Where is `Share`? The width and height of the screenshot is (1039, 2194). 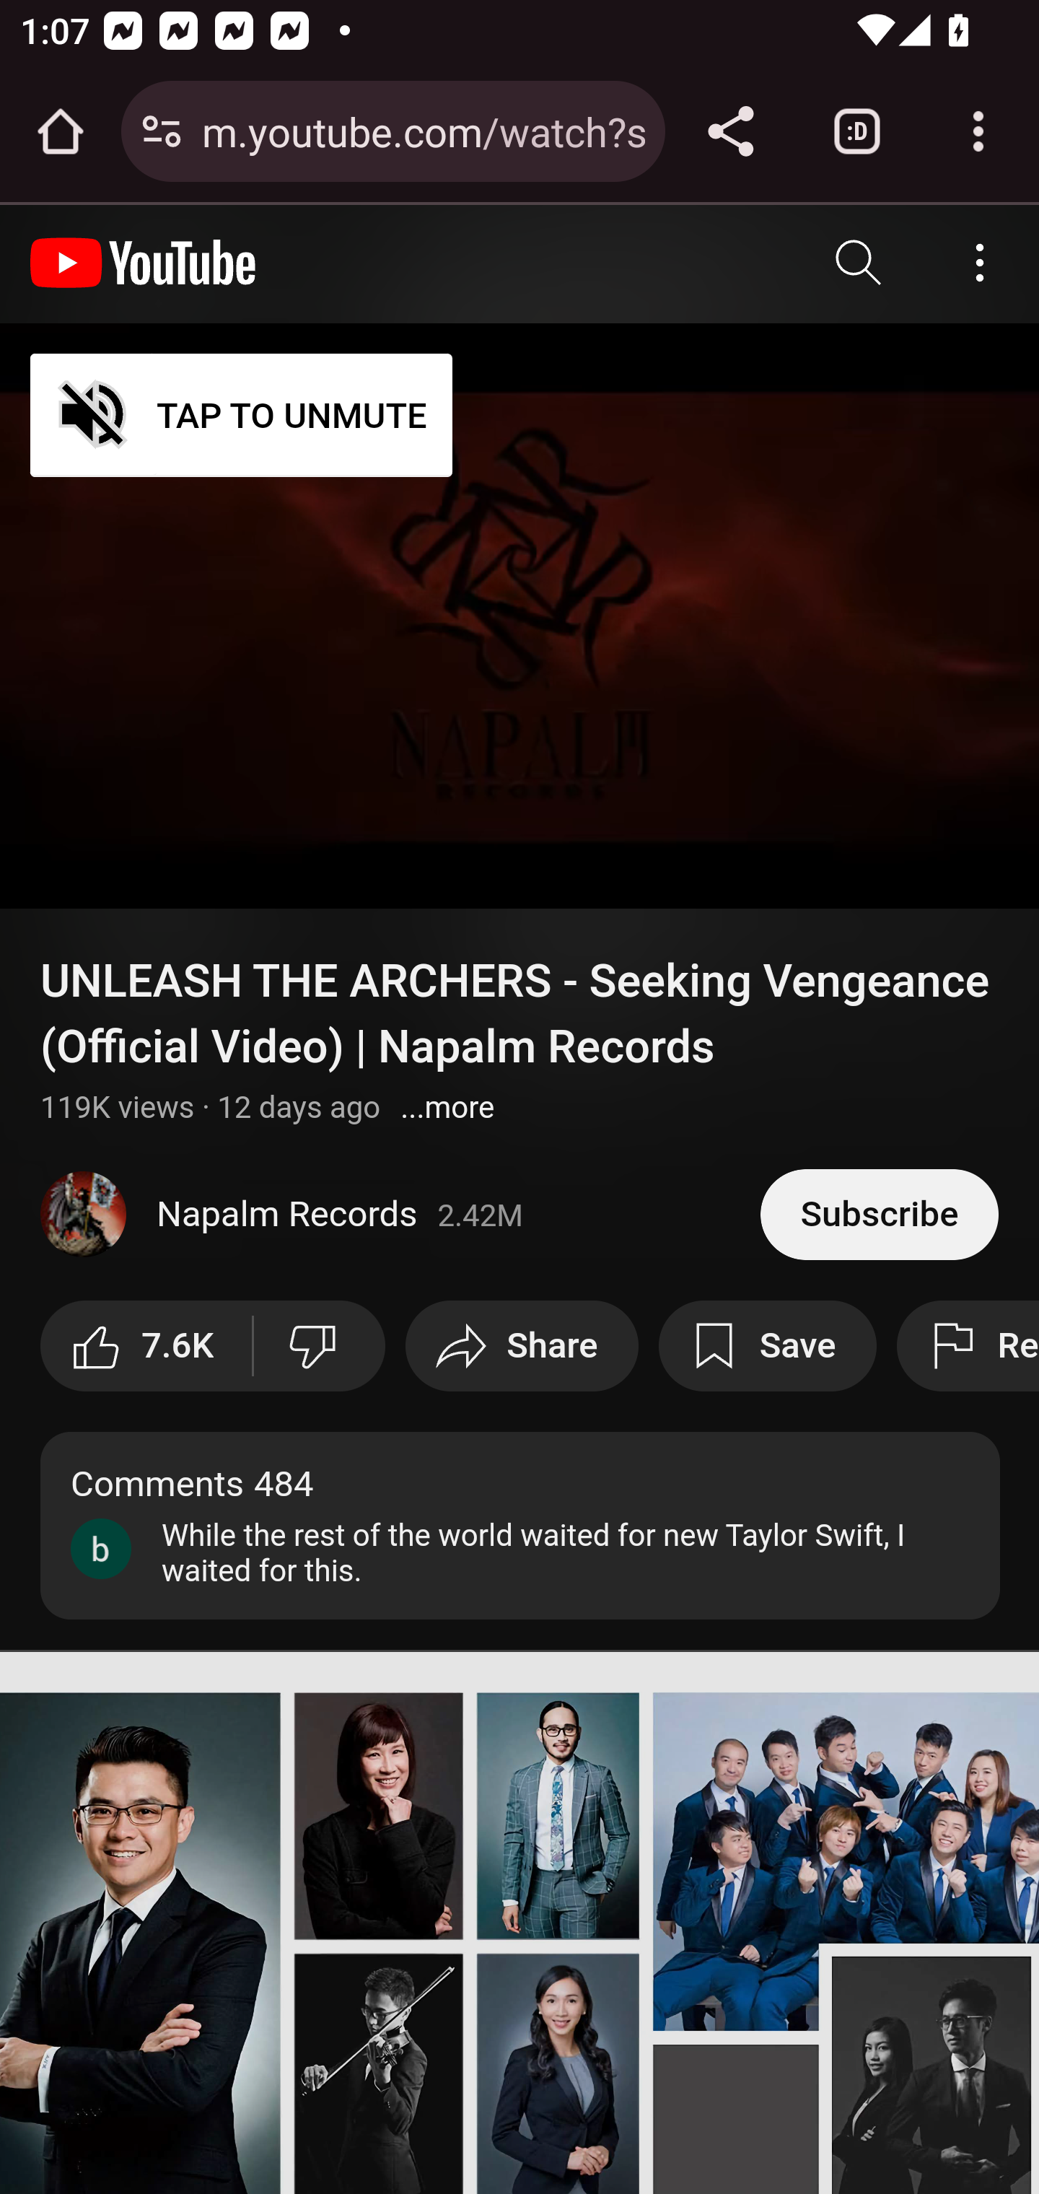 Share is located at coordinates (521, 1345).